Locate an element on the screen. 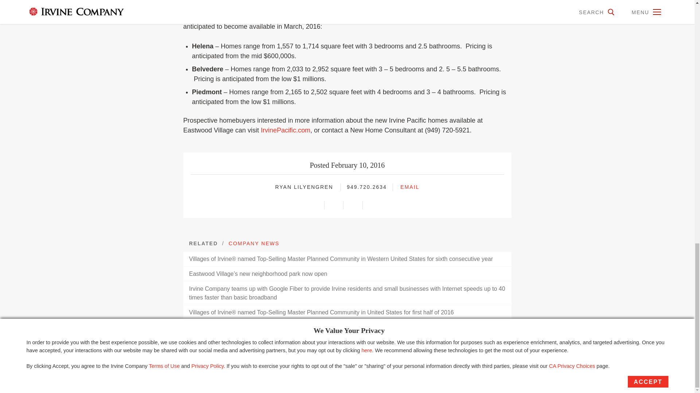 The height and width of the screenshot is (393, 700). email is located at coordinates (314, 205).